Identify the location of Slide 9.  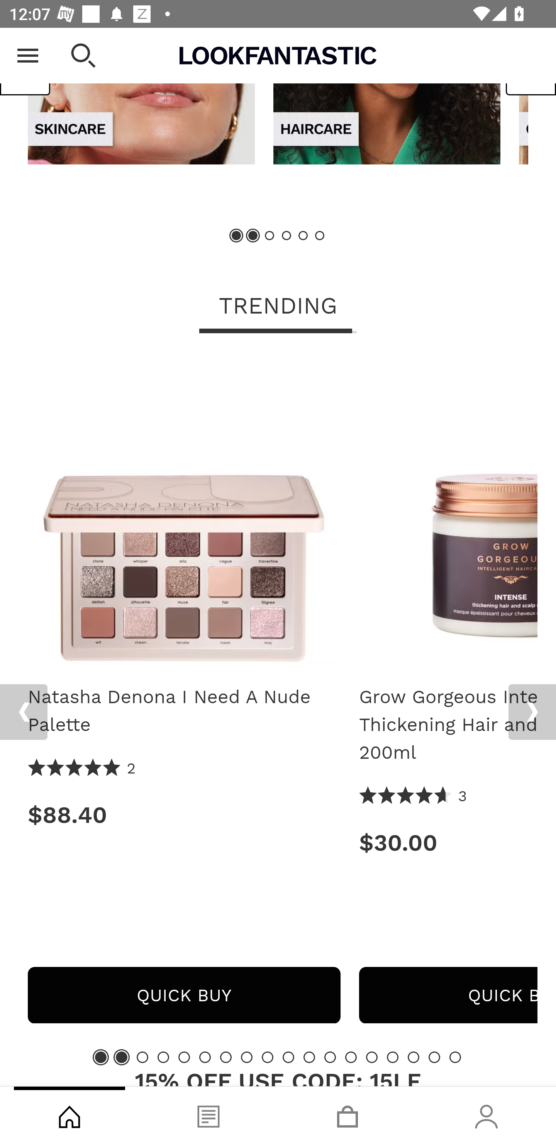
(268, 1057).